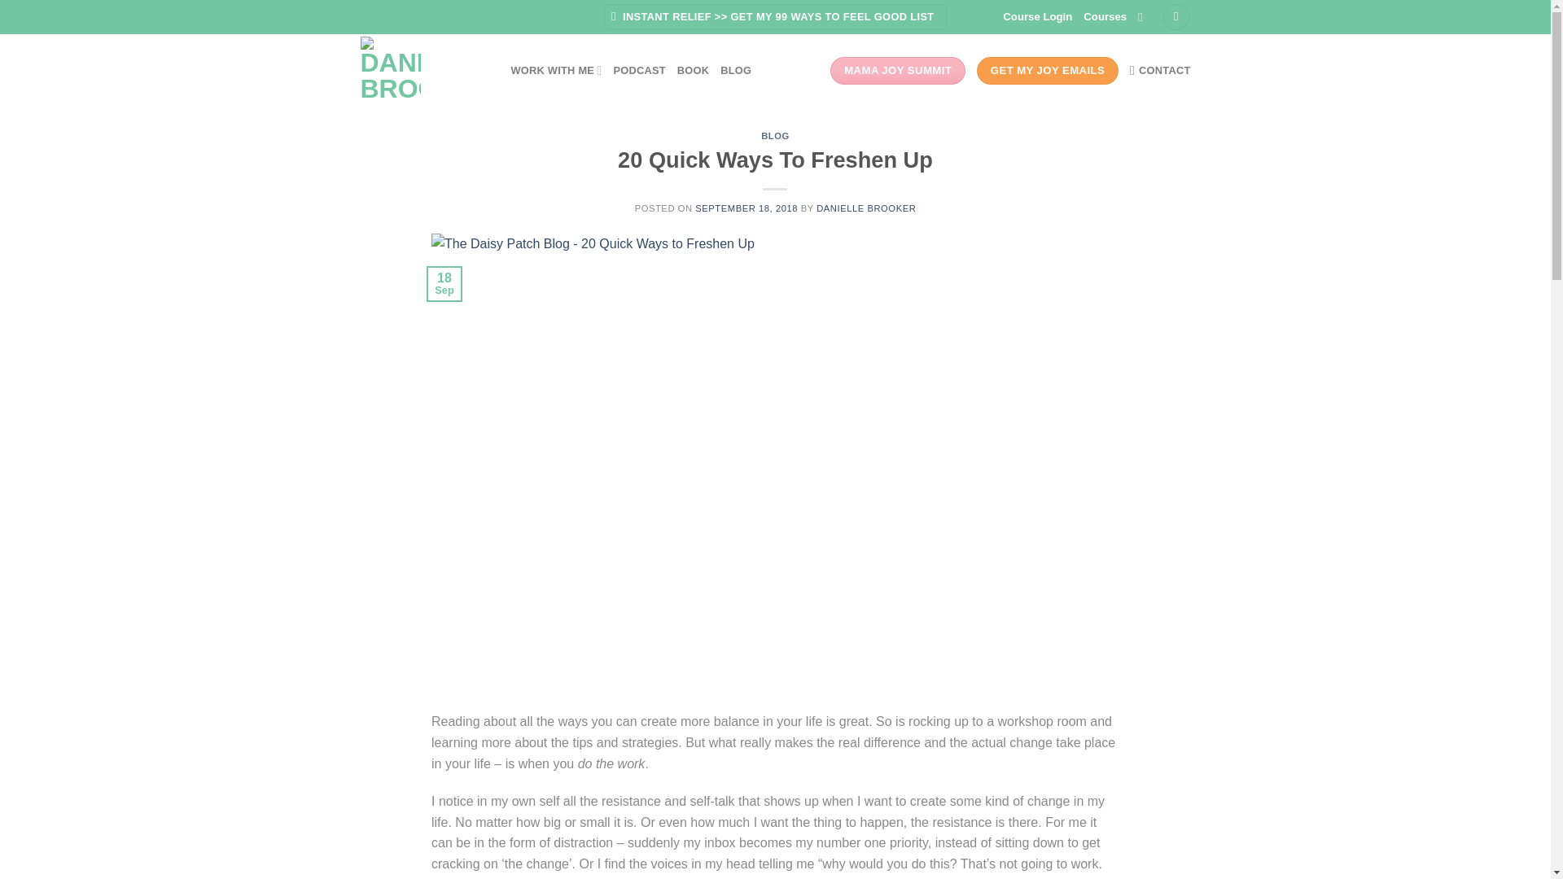  I want to click on BLOG, so click(775, 135).